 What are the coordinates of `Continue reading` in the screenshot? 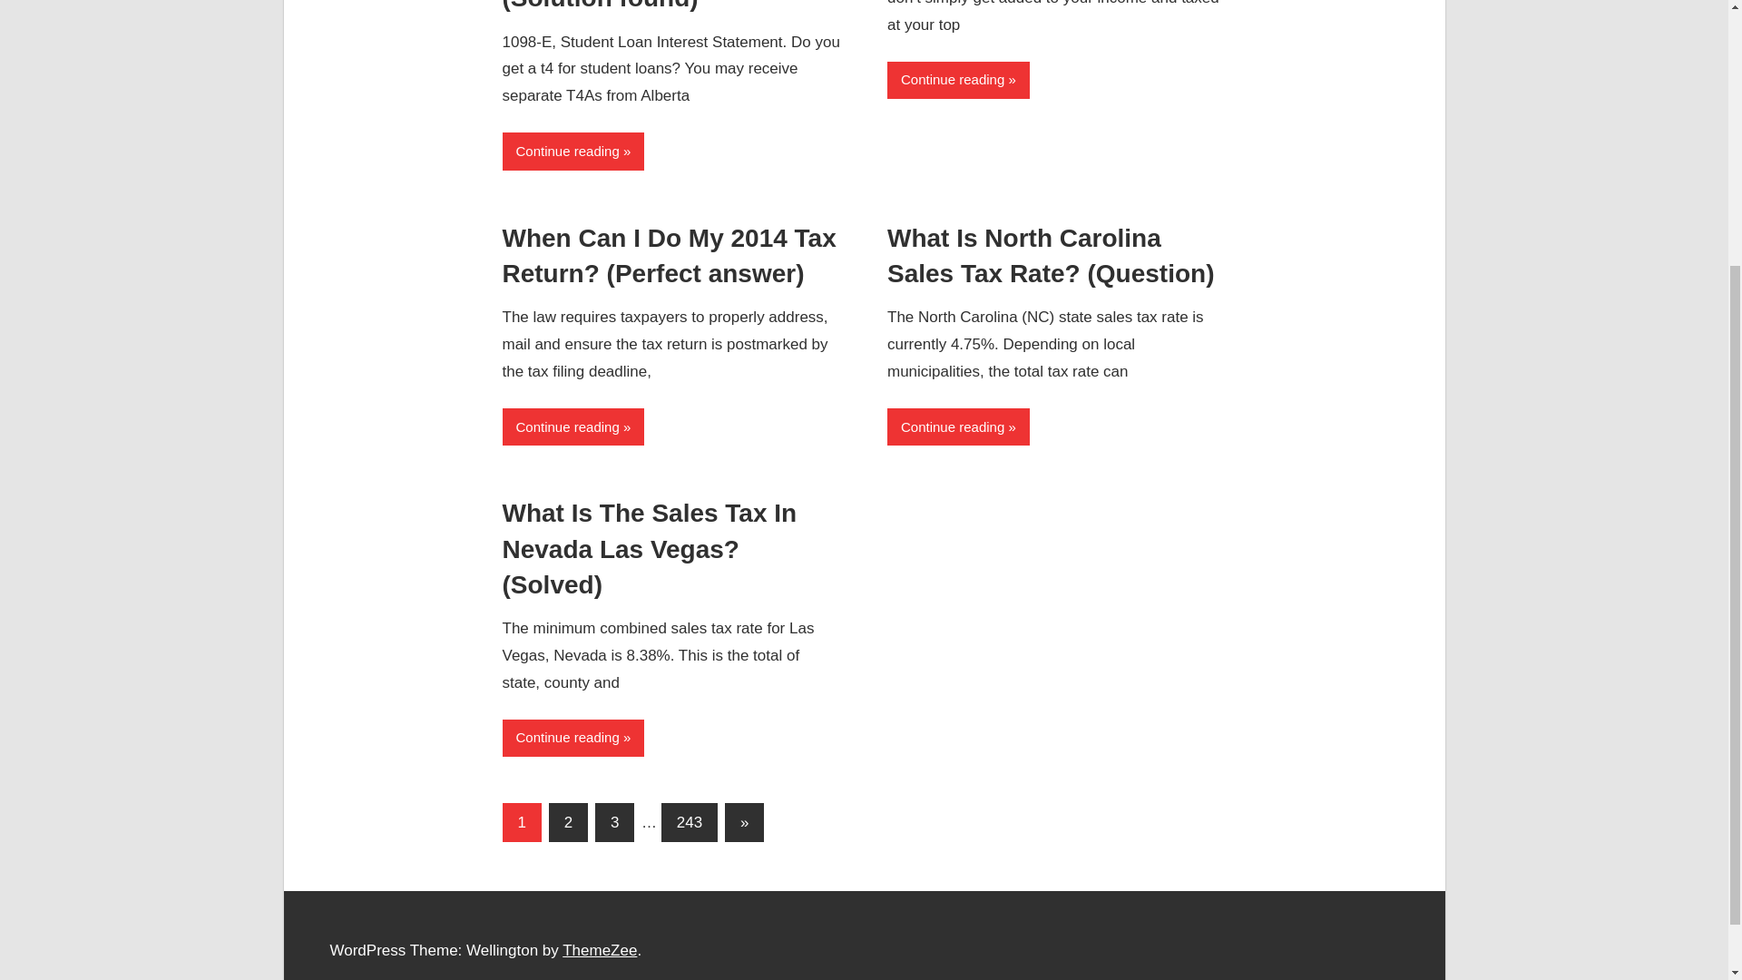 It's located at (573, 151).